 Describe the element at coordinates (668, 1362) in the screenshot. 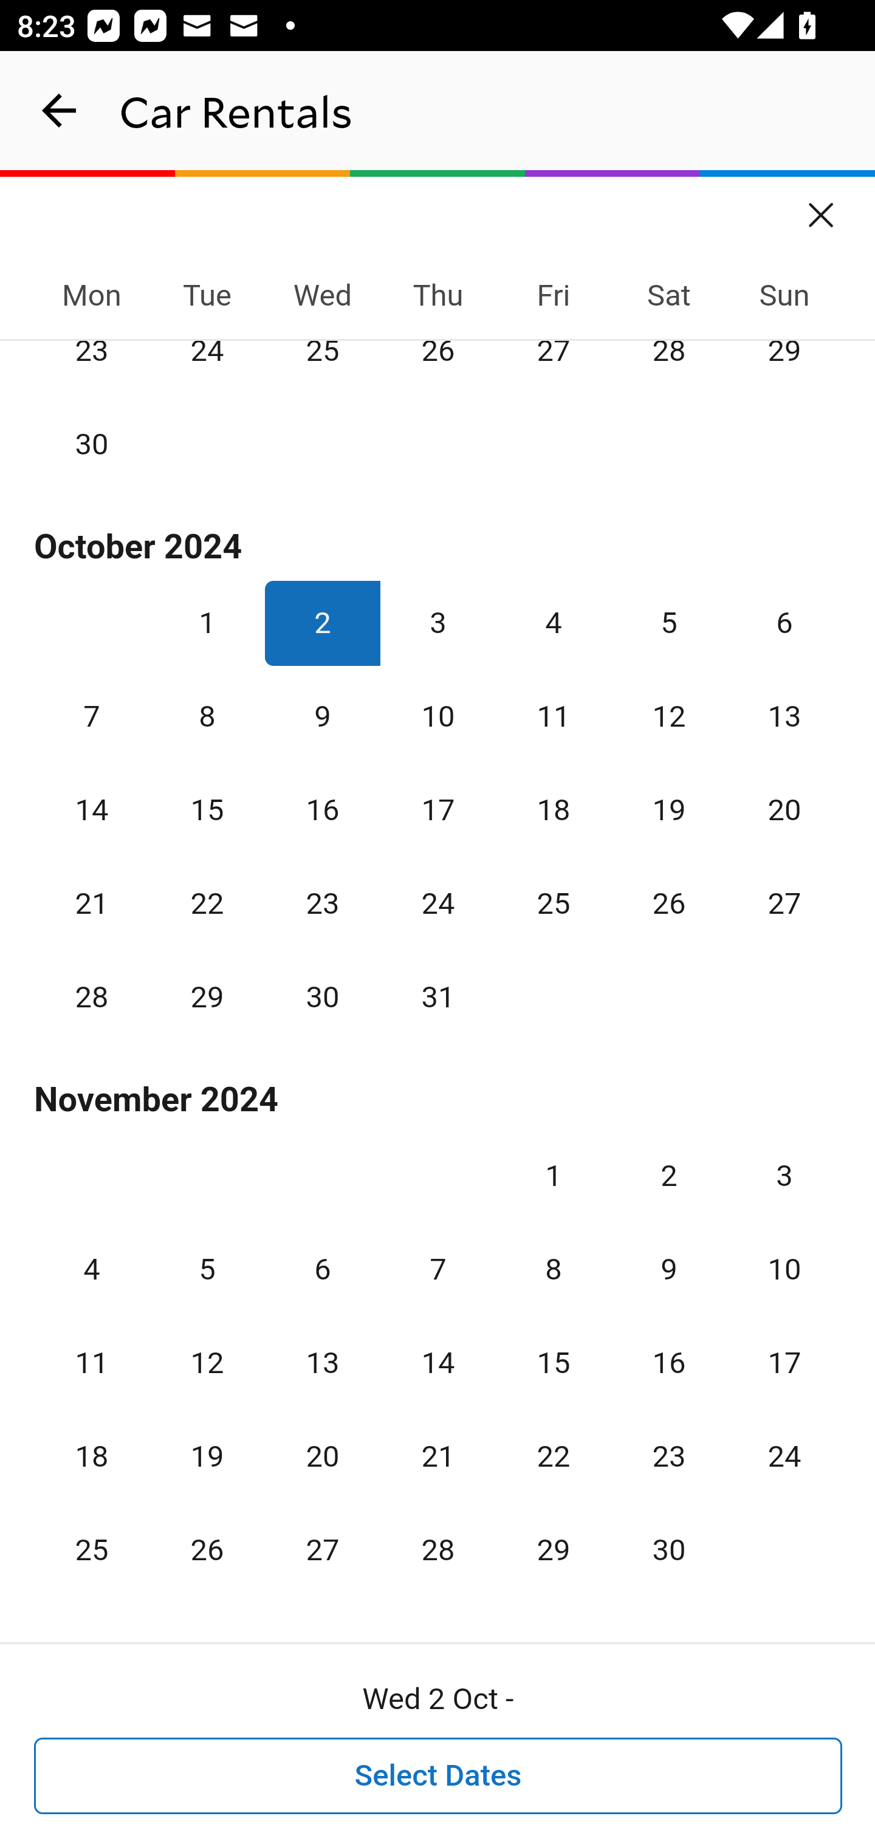

I see `16 November 2024` at that location.